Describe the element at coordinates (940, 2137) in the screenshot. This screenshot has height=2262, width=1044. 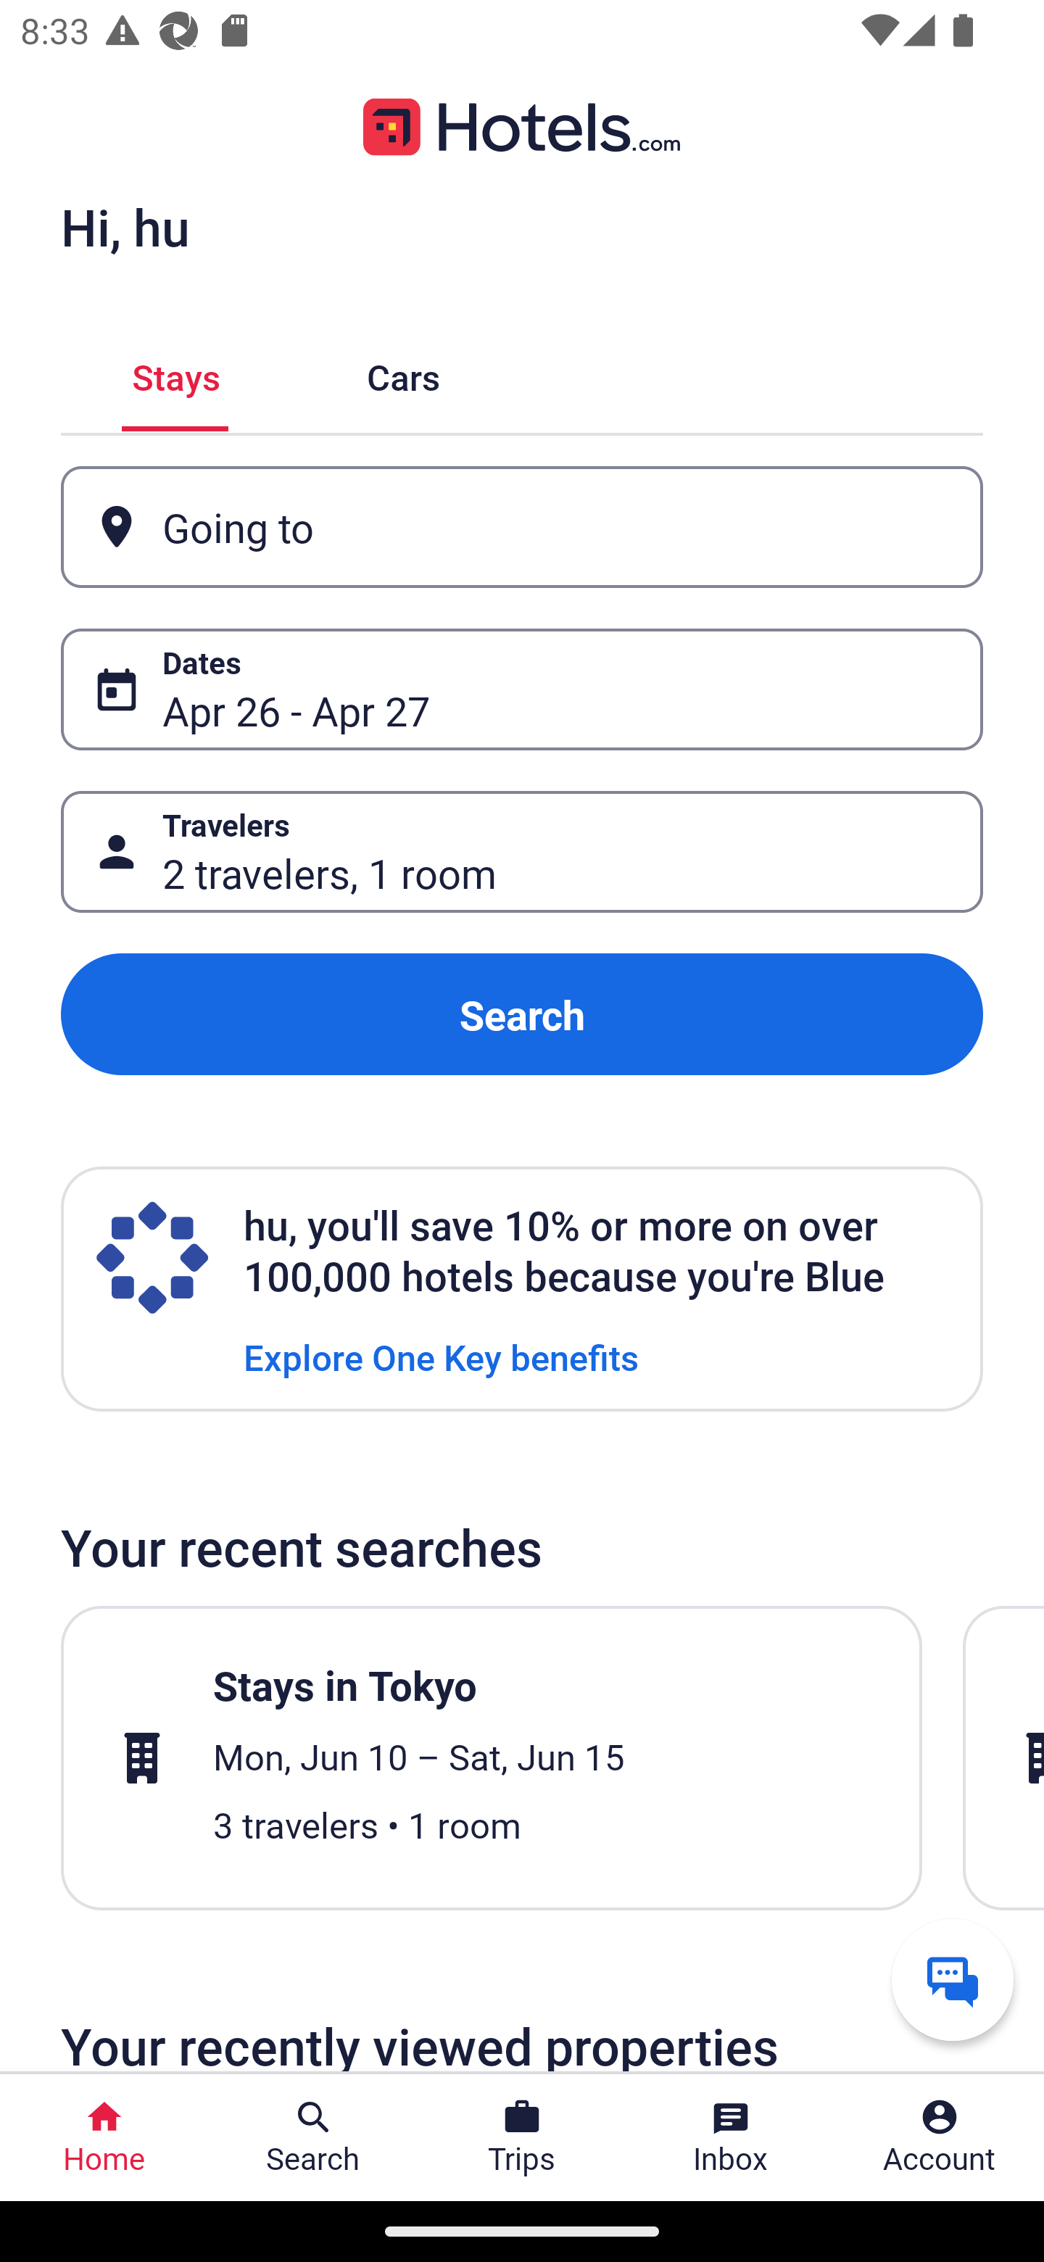
I see `Account Profile. Button` at that location.